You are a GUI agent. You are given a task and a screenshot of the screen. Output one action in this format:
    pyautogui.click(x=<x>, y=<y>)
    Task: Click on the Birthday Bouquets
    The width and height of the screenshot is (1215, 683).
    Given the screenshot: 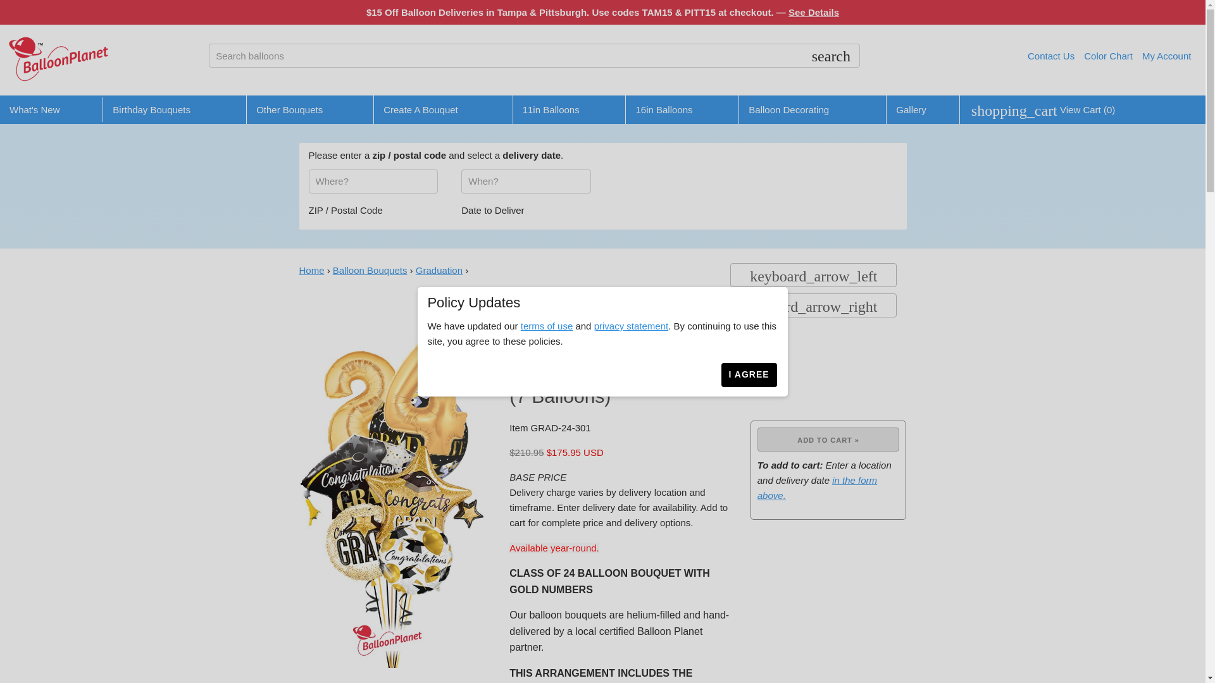 What is the action you would take?
    pyautogui.click(x=152, y=109)
    